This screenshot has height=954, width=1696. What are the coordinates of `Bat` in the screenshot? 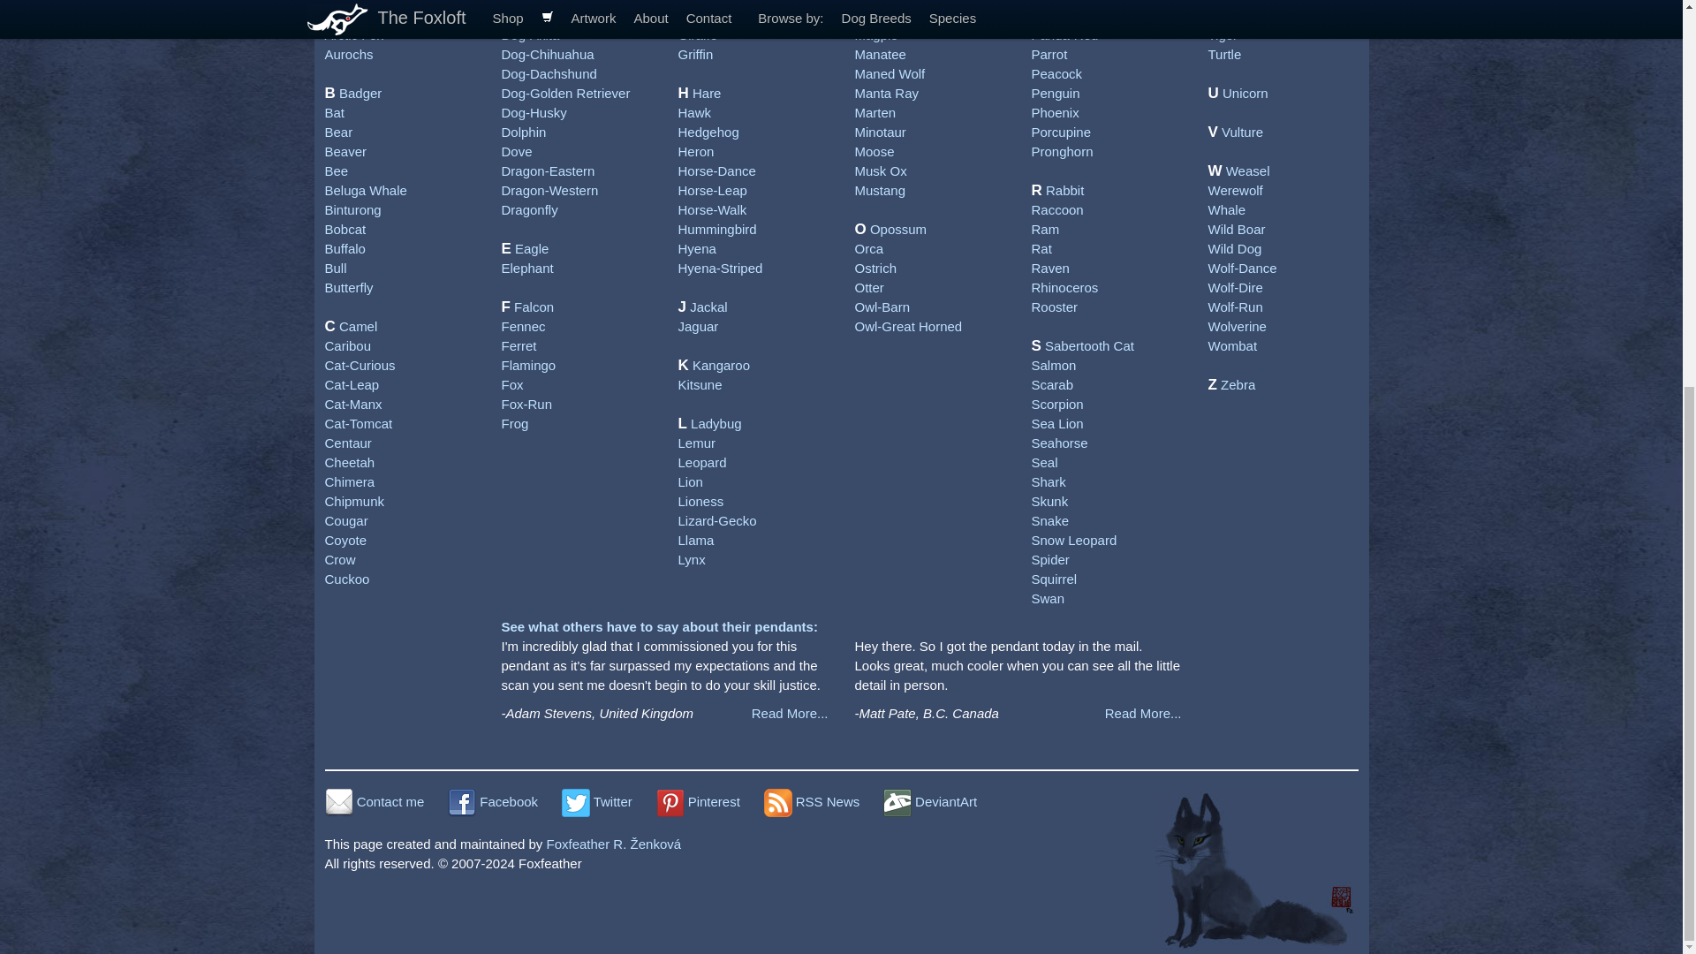 It's located at (336, 112).